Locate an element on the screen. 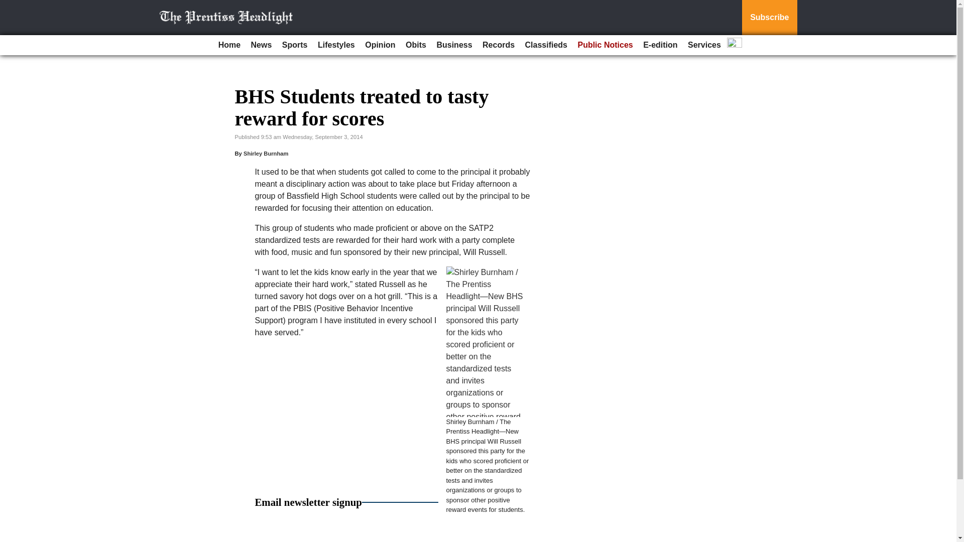 Image resolution: width=964 pixels, height=542 pixels. Business is located at coordinates (454, 45).